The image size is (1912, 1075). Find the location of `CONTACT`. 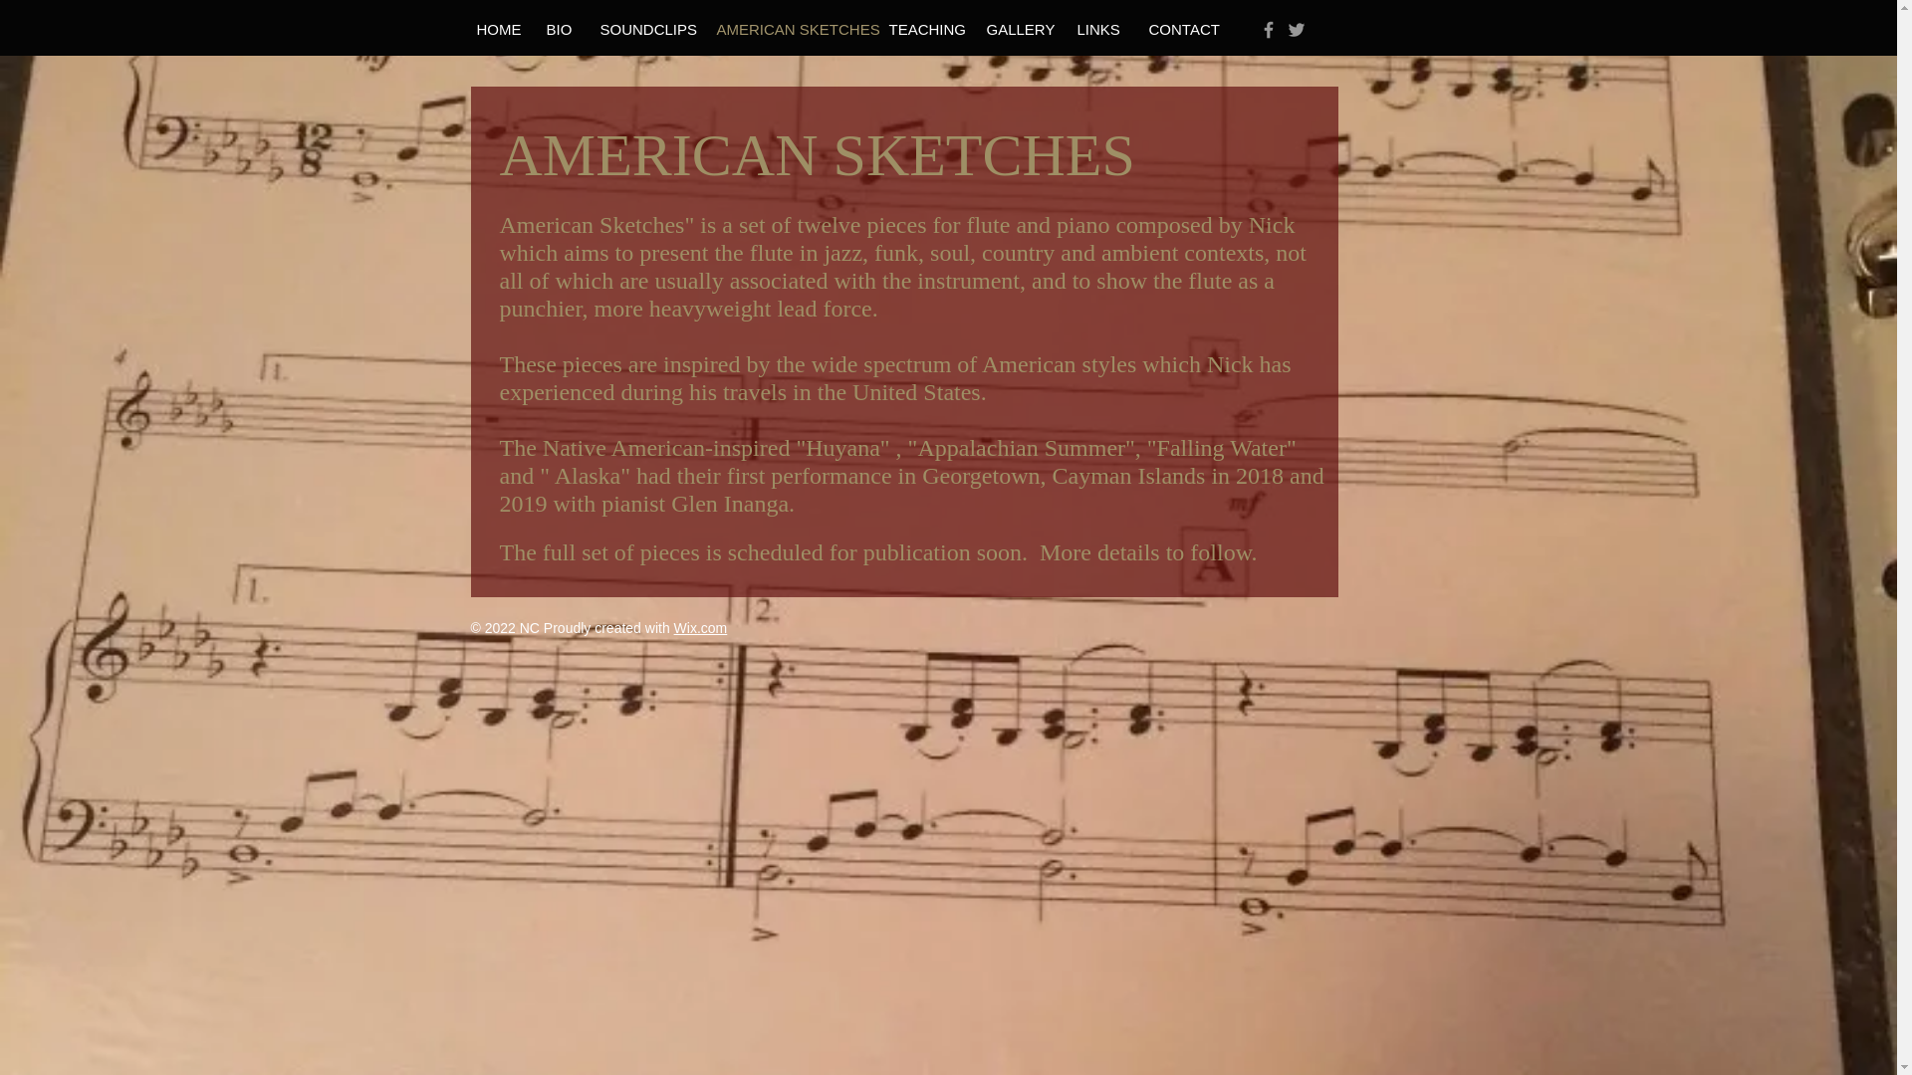

CONTACT is located at coordinates (1178, 30).